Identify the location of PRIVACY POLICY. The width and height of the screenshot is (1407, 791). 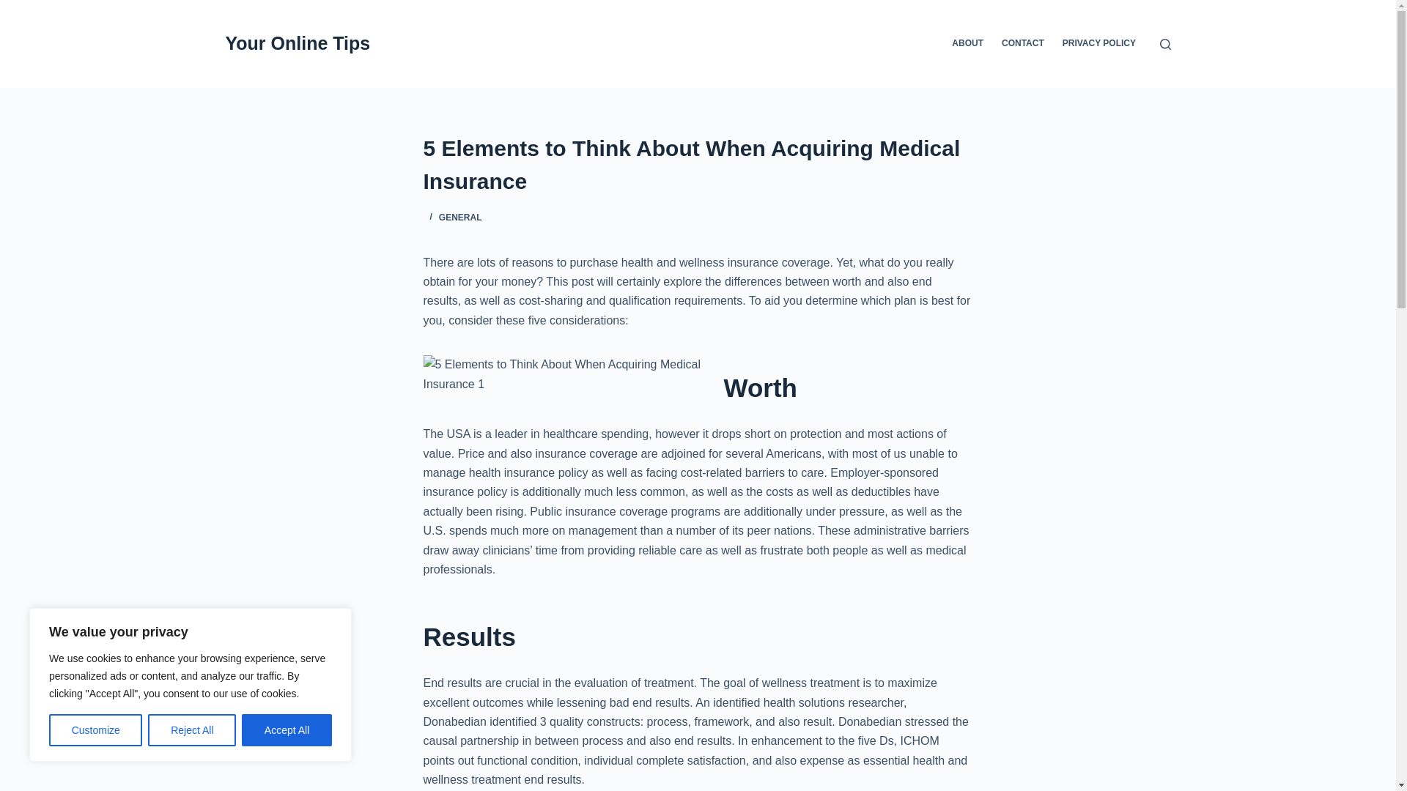
(1098, 44).